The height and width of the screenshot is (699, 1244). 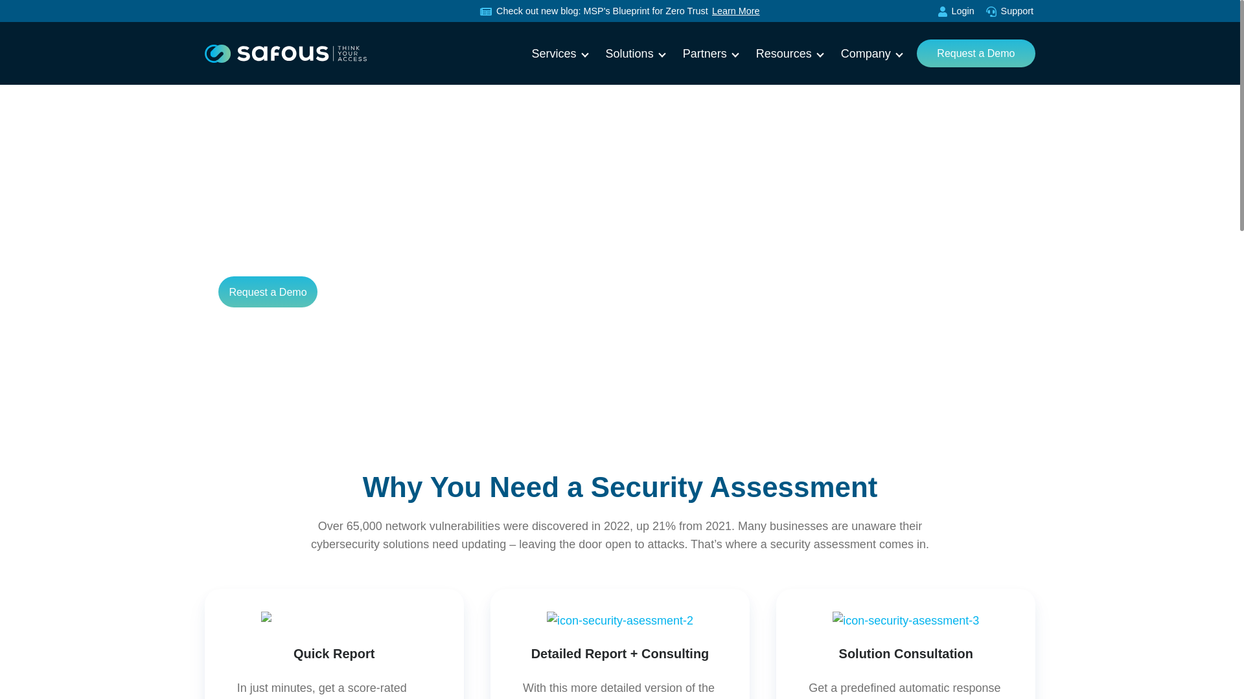 I want to click on Learn More, so click(x=736, y=10).